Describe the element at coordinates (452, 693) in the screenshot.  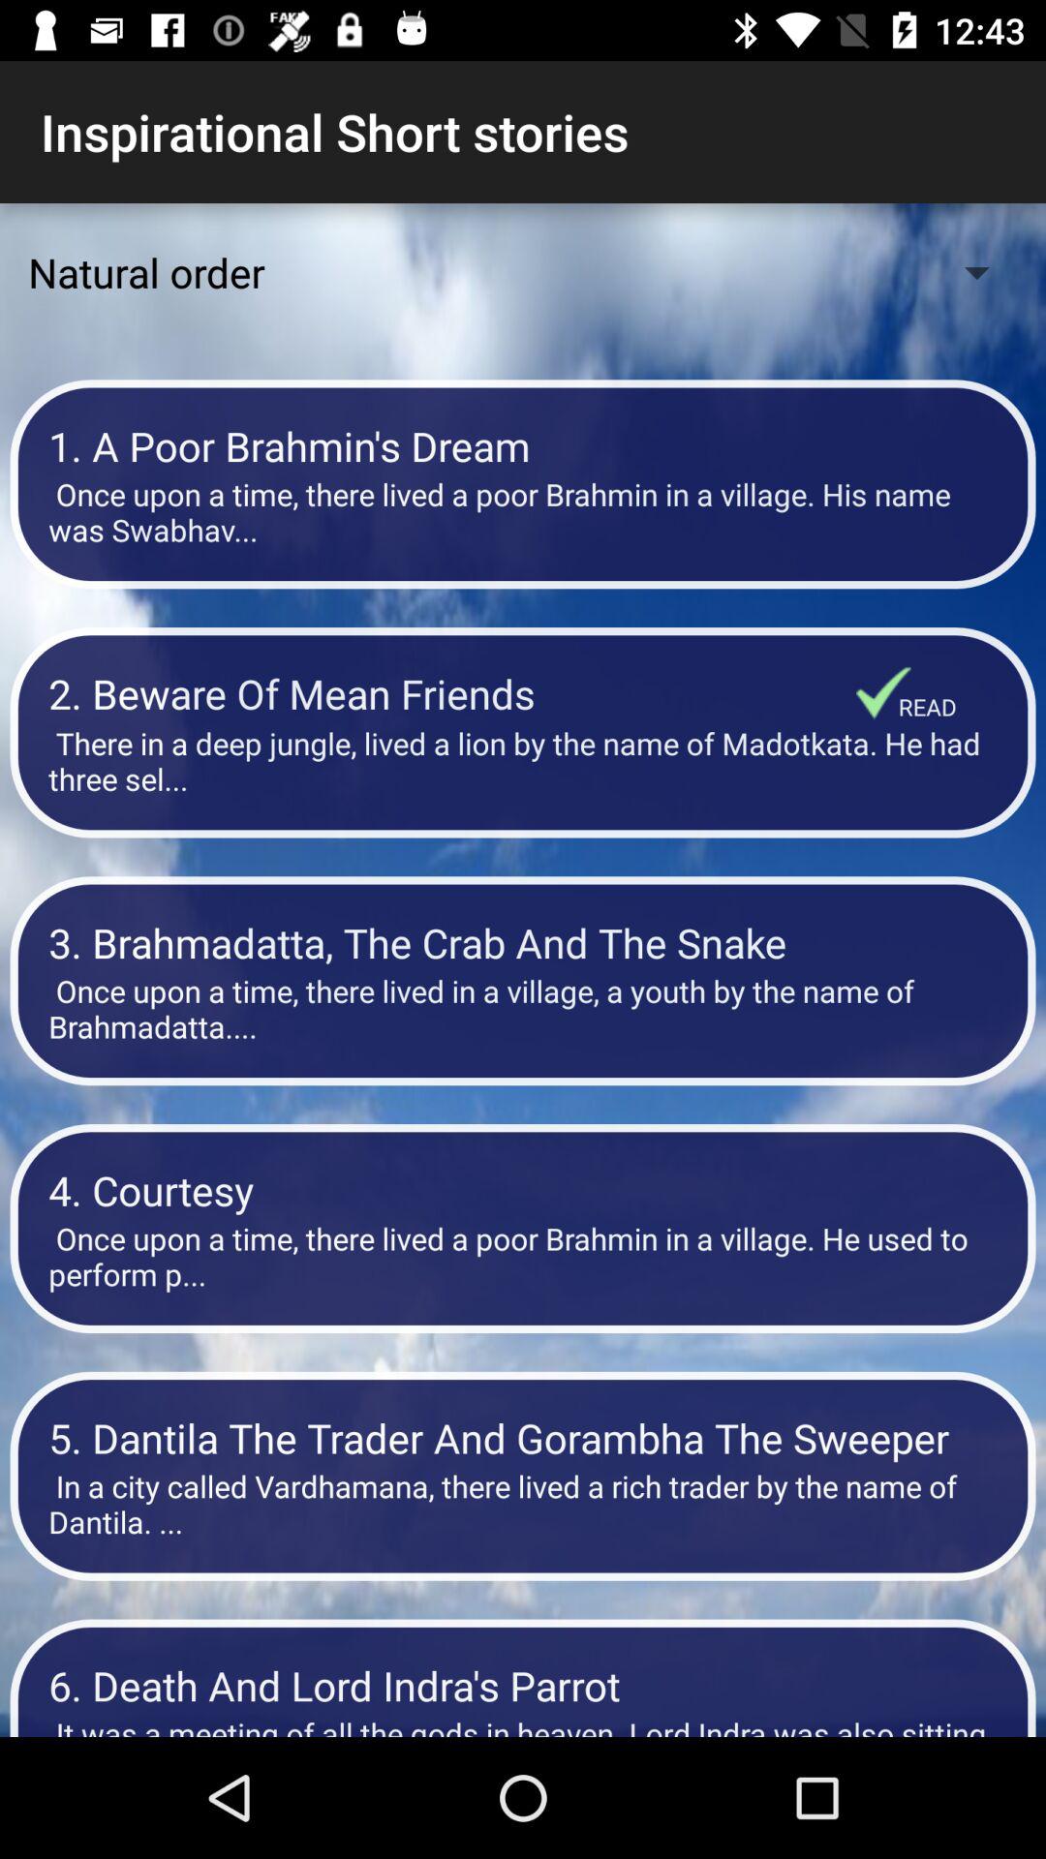
I see `click item below once upon a item` at that location.